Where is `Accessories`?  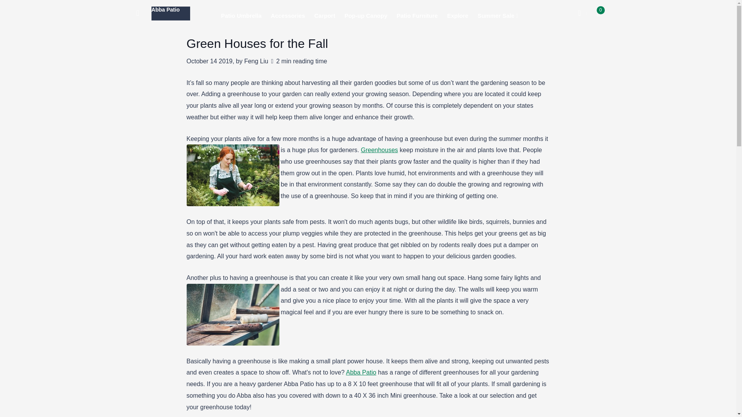 Accessories is located at coordinates (288, 15).